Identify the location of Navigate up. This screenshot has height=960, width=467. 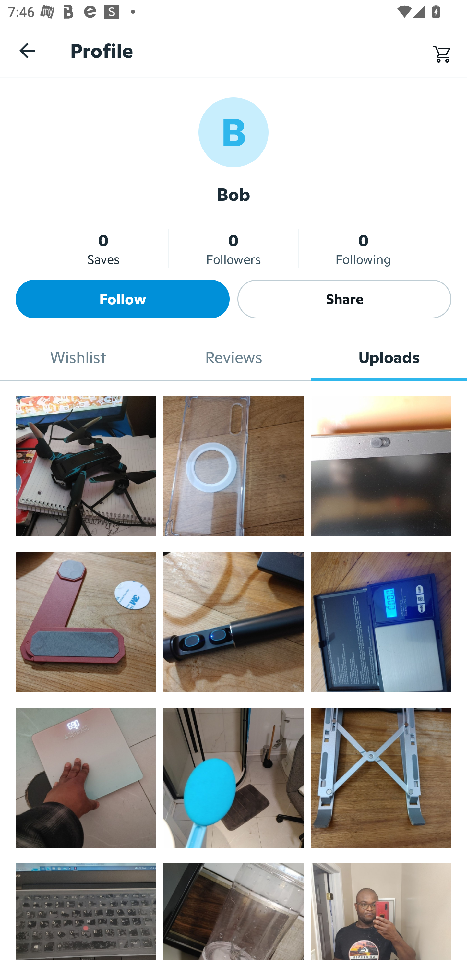
(27, 50).